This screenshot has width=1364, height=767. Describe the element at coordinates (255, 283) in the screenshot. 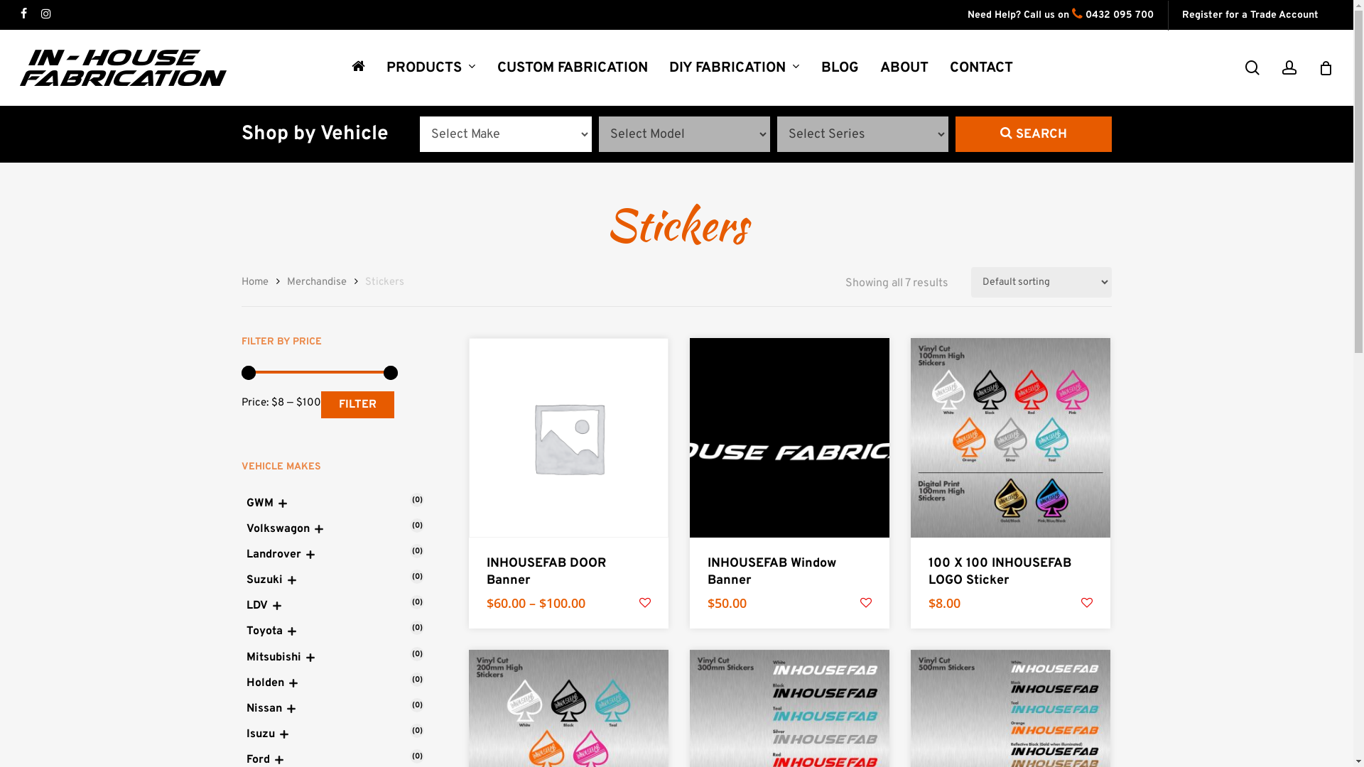

I see `Home` at that location.